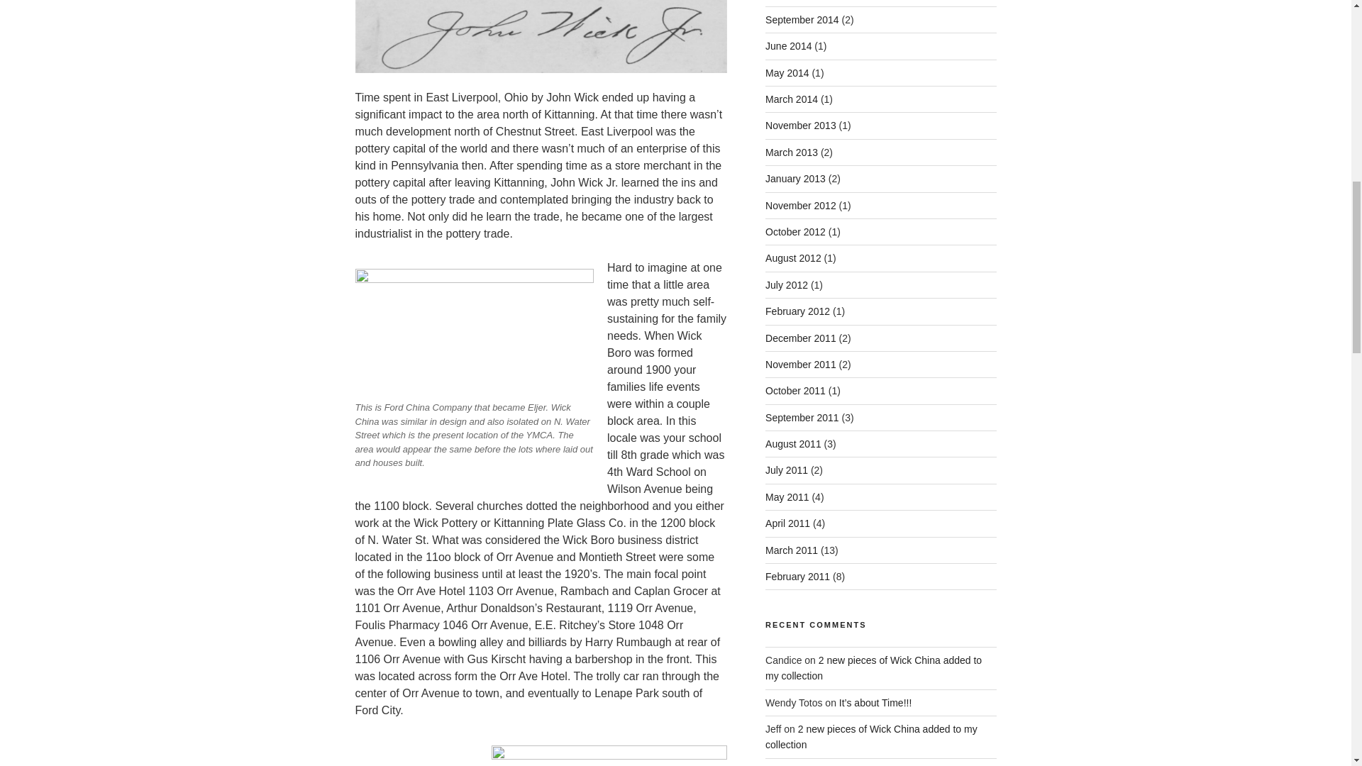  Describe the element at coordinates (792, 152) in the screenshot. I see `March 2013` at that location.